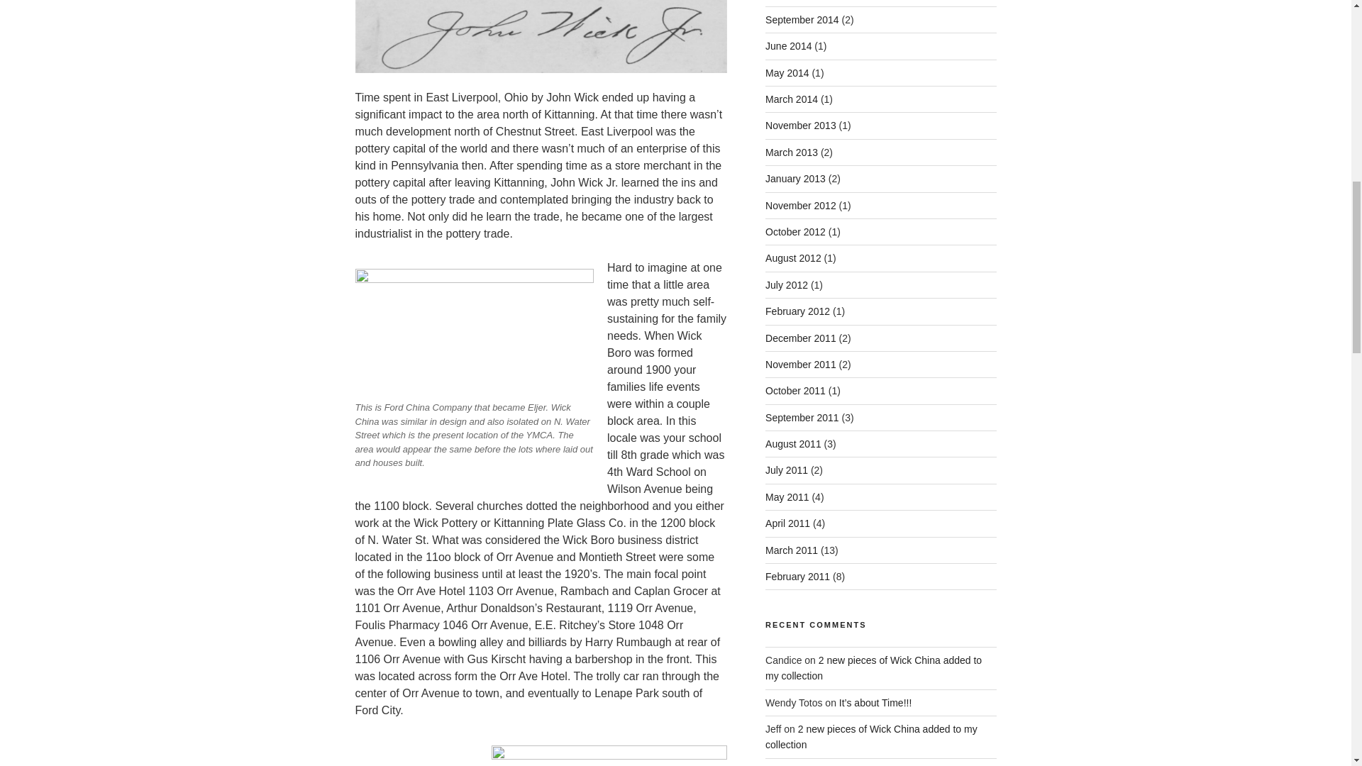  Describe the element at coordinates (792, 152) in the screenshot. I see `March 2013` at that location.